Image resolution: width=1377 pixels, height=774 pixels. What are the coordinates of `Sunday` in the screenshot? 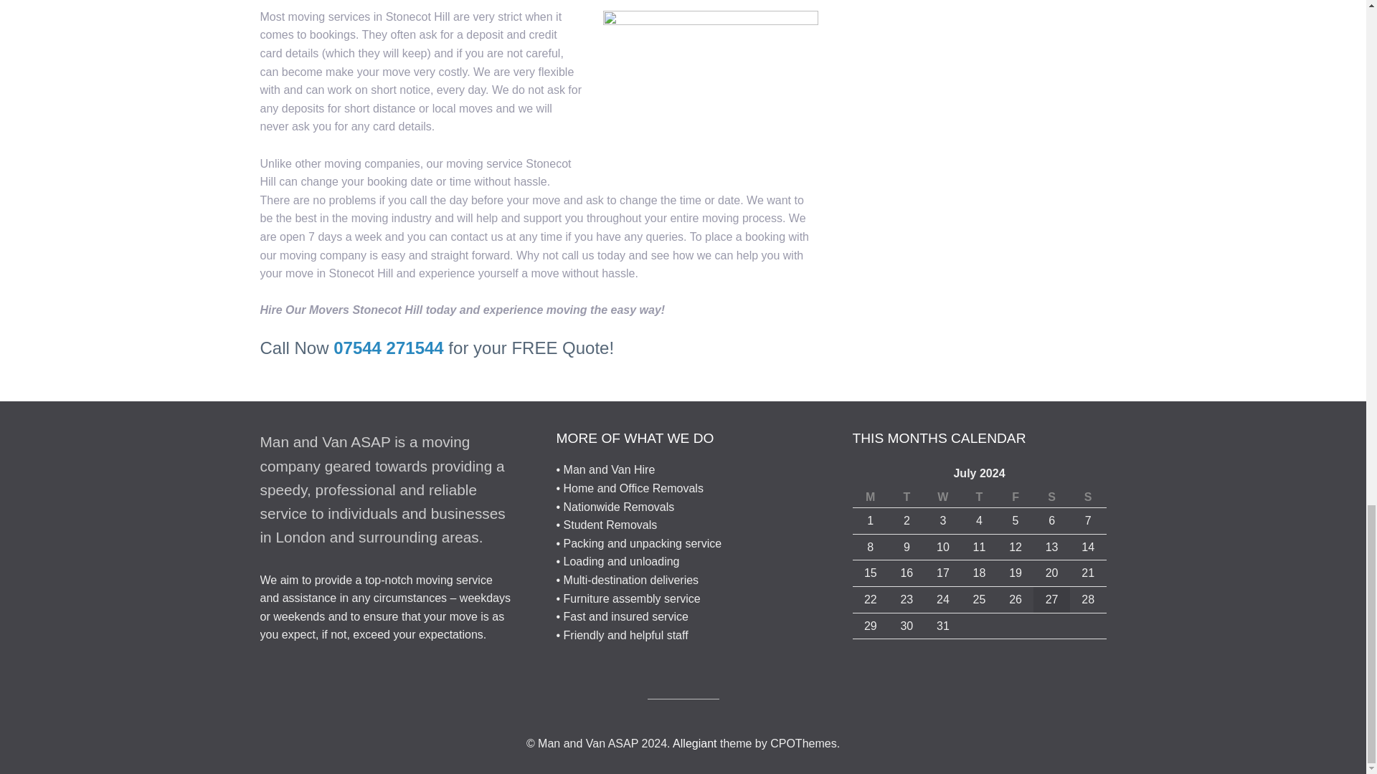 It's located at (1088, 497).